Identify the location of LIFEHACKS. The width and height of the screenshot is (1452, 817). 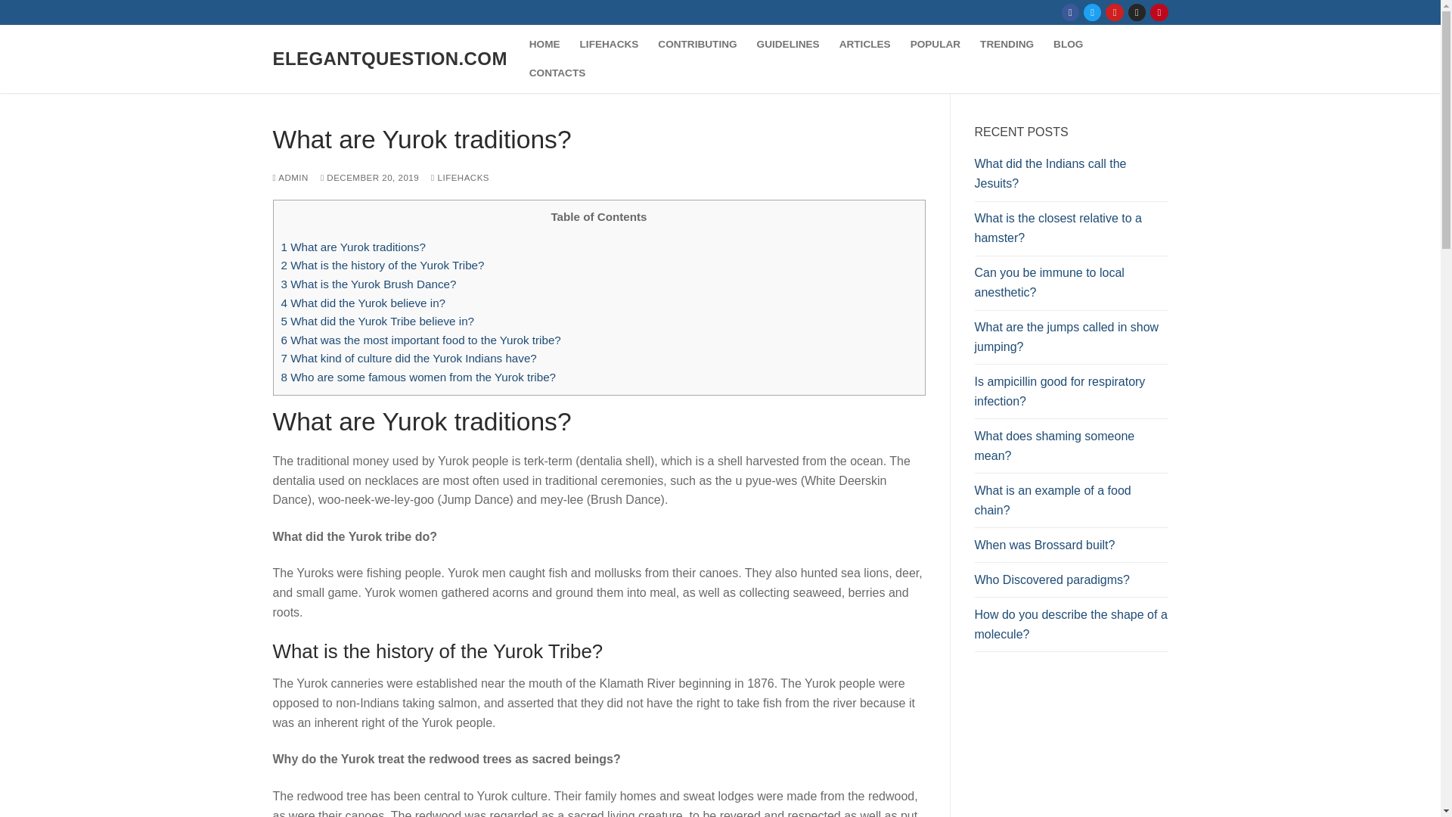
(610, 44).